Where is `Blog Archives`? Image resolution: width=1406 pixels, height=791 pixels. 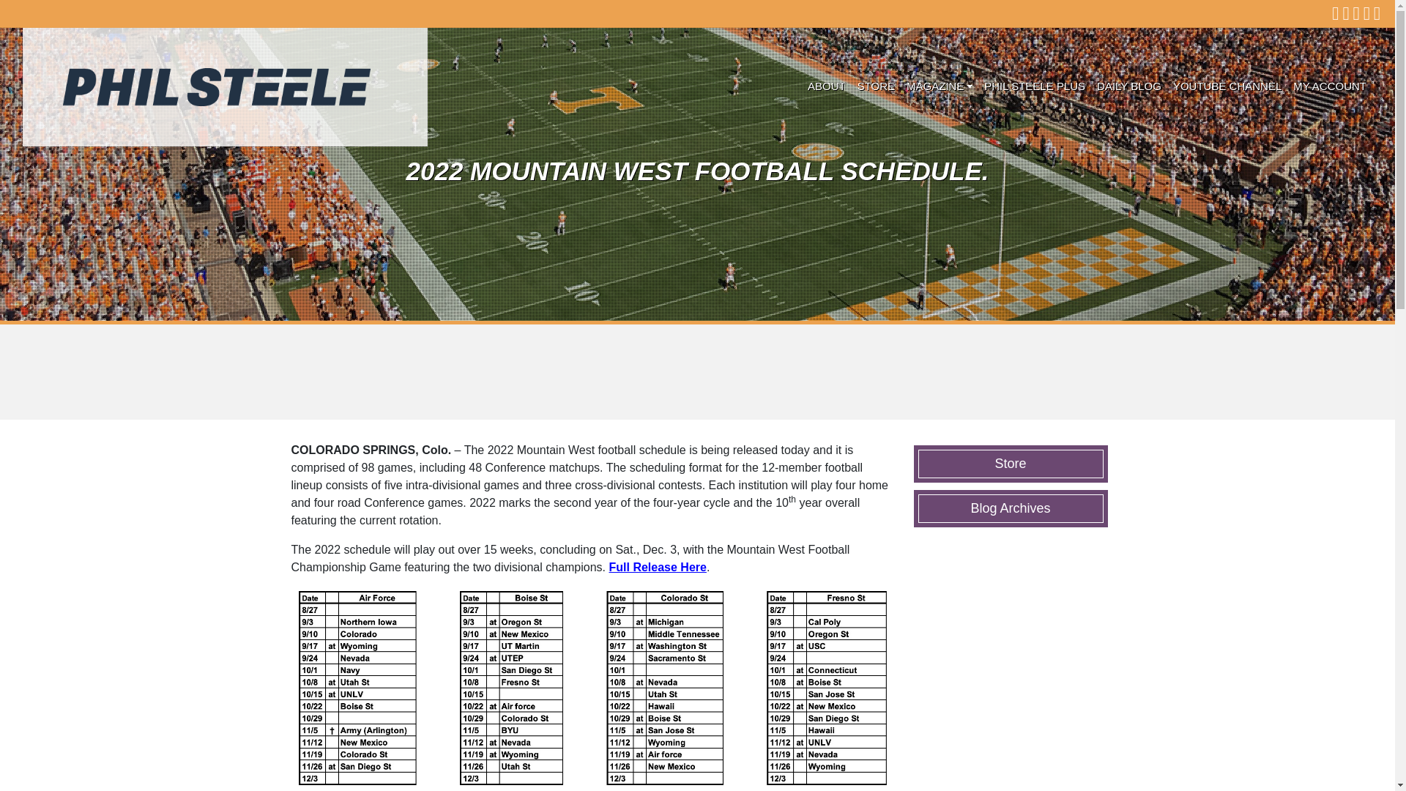 Blog Archives is located at coordinates (1010, 508).